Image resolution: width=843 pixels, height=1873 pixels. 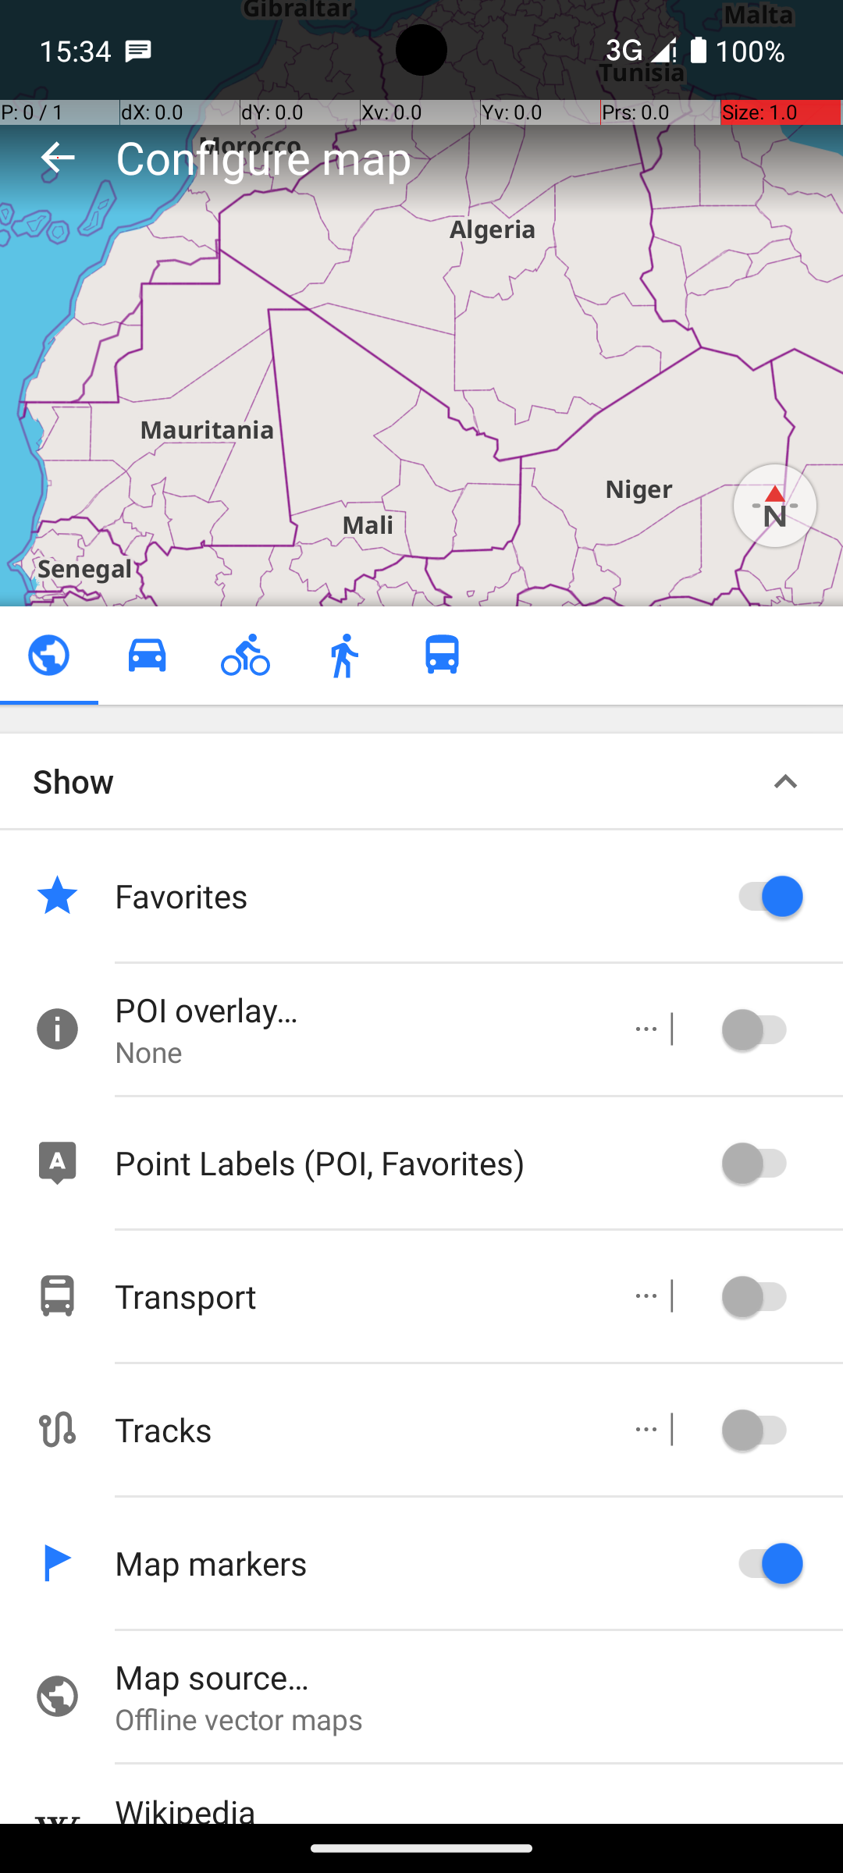 I want to click on Driving unchecked, so click(x=147, y=656).